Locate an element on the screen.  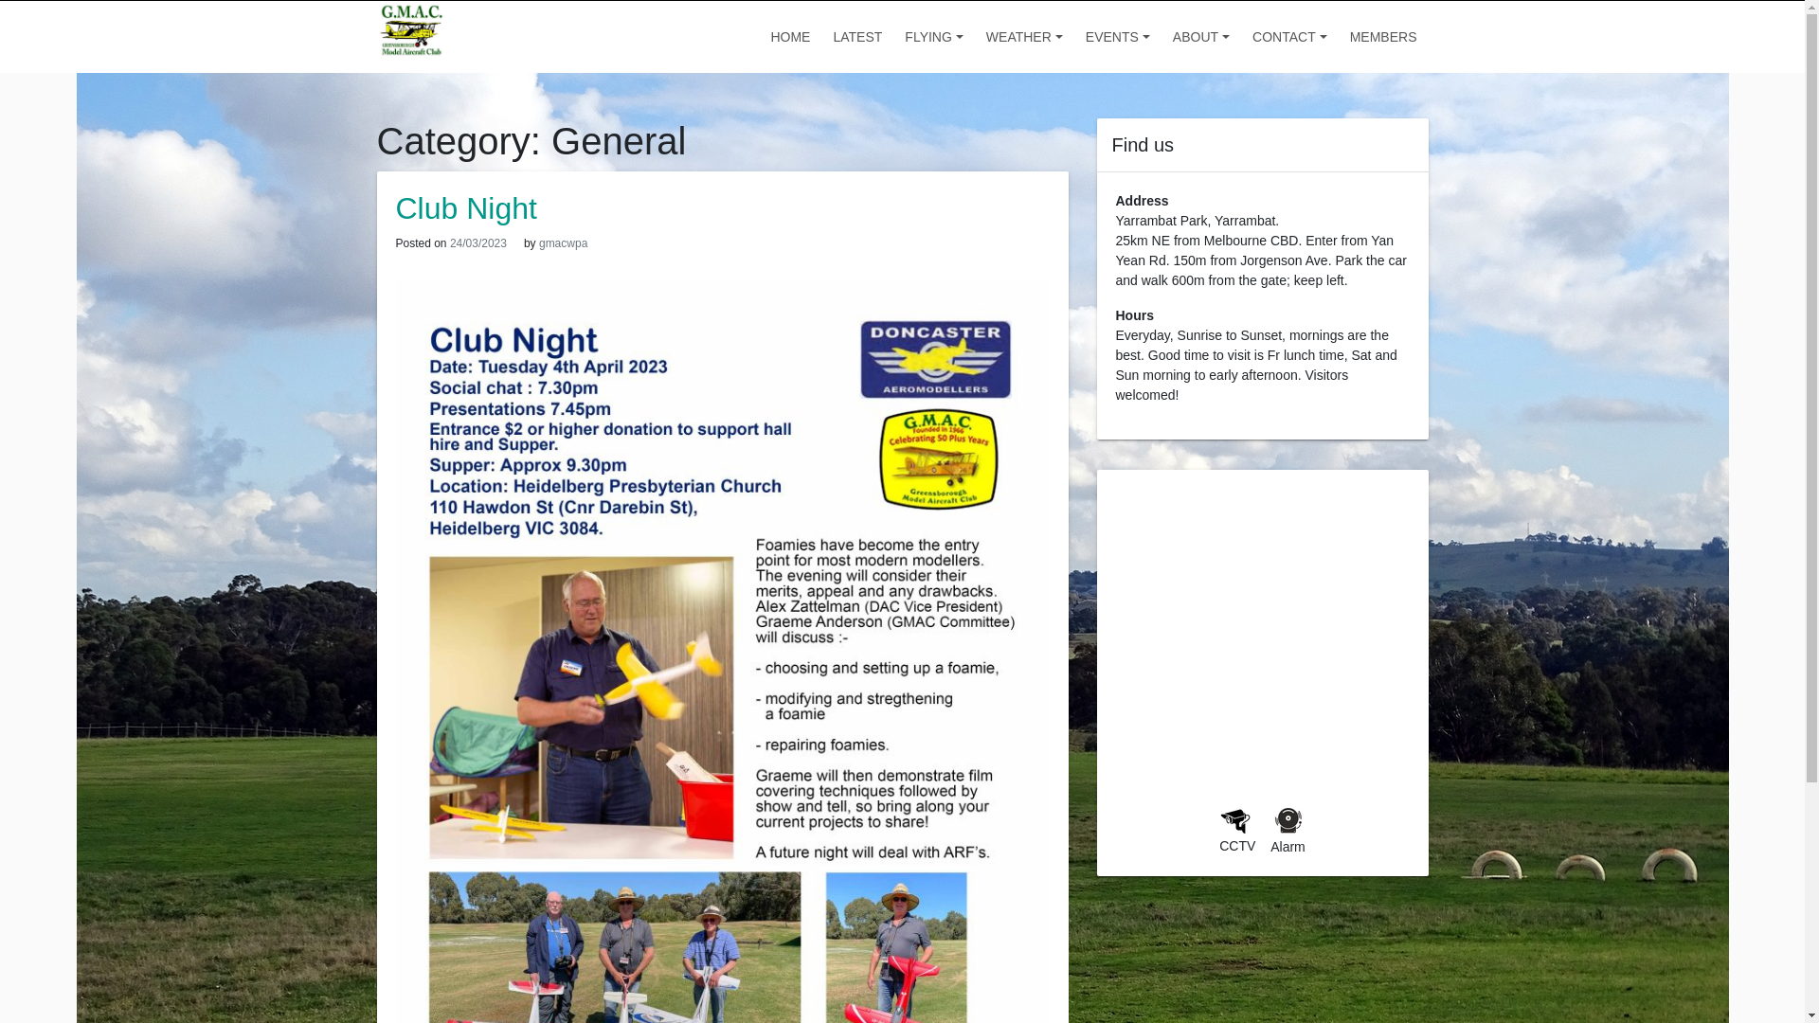
ABOUT is located at coordinates (1201, 37).